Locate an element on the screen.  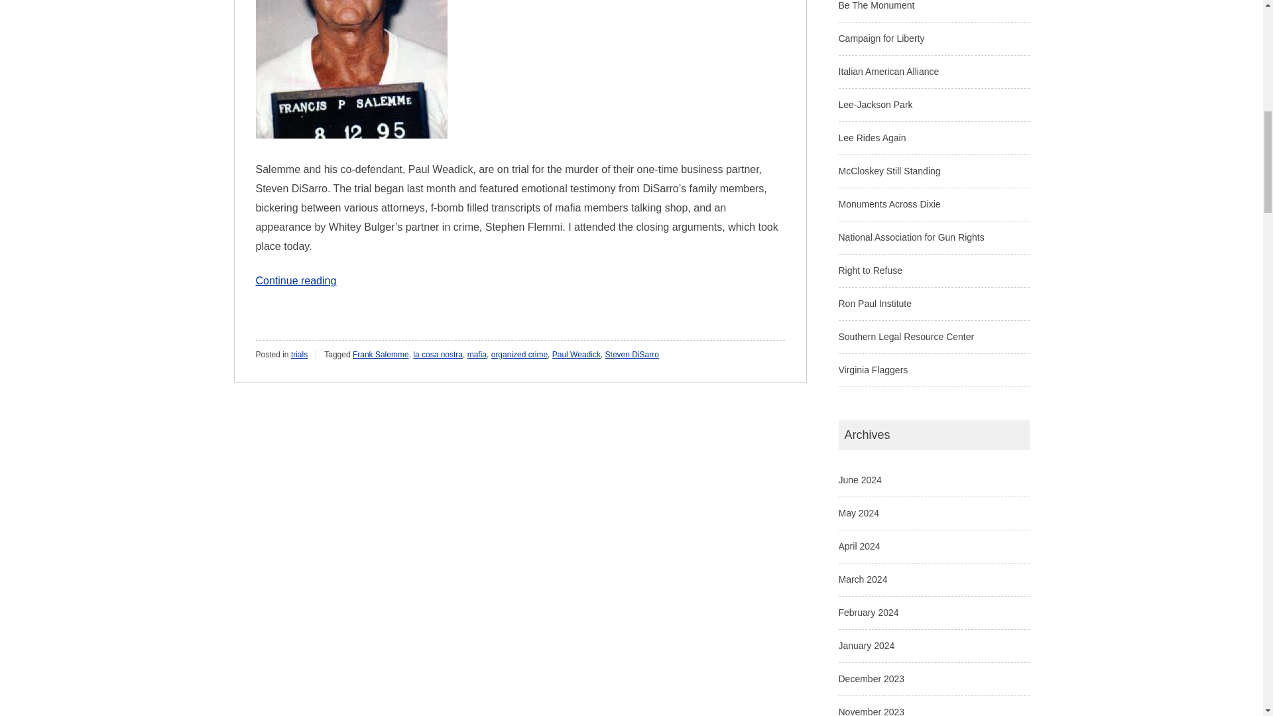
National Association for Gun Rights is located at coordinates (911, 237).